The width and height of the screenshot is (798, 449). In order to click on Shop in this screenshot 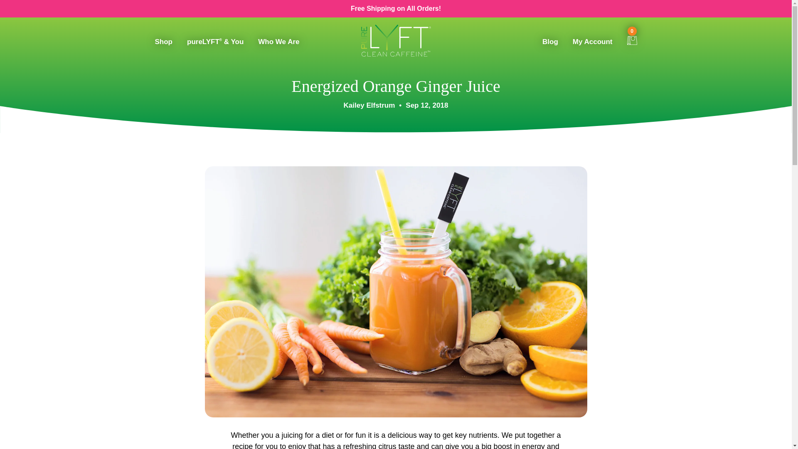, I will do `click(163, 44)`.